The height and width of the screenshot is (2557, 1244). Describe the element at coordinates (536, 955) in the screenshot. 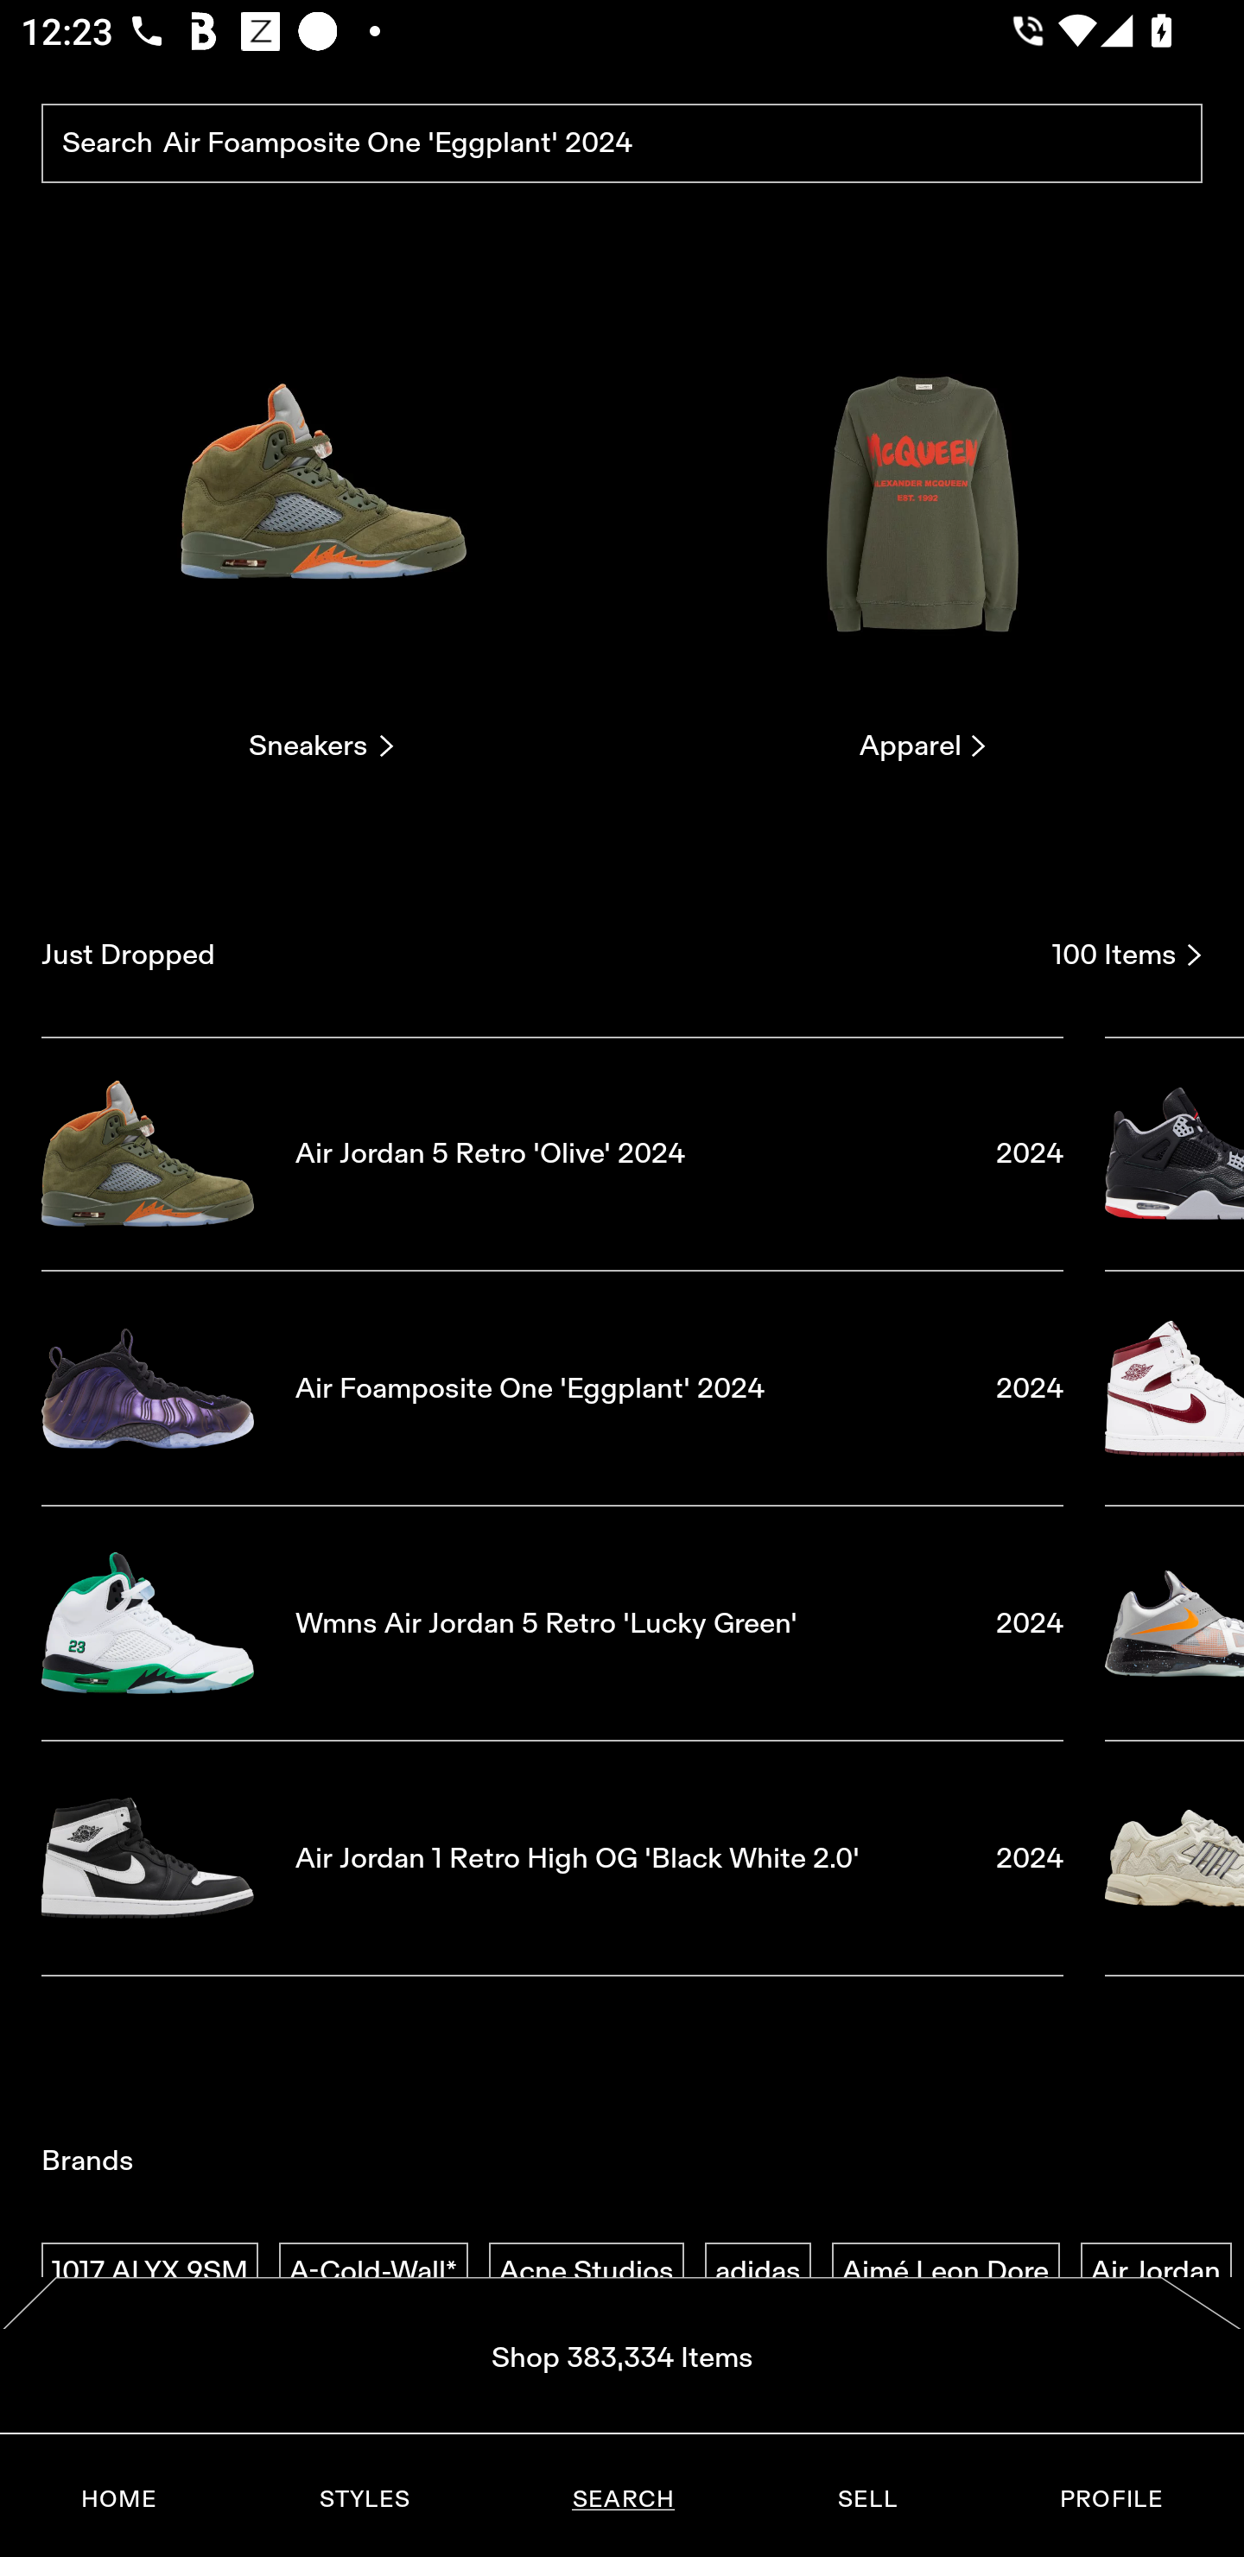

I see `Just Dropped` at that location.